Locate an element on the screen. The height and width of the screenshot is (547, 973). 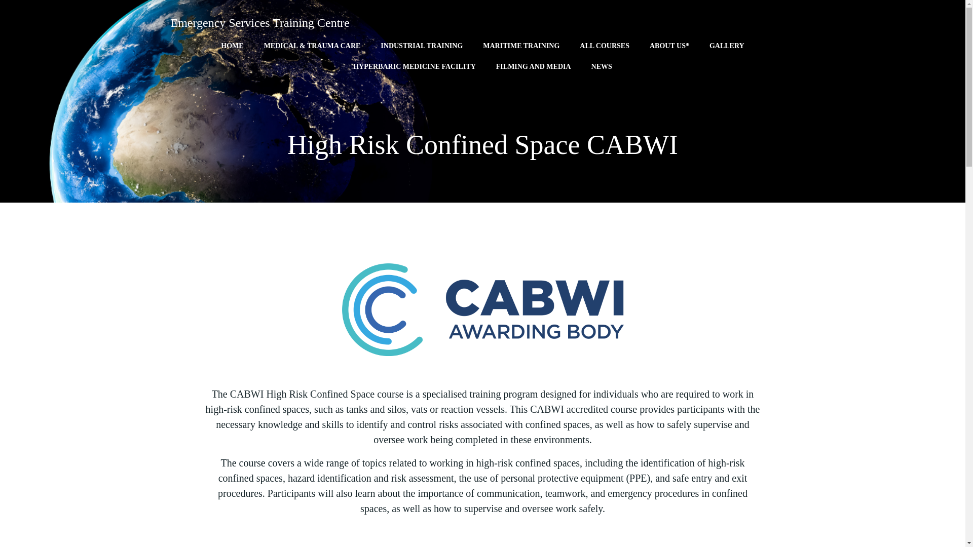
INDUSTRIAL TRAINING is located at coordinates (422, 46).